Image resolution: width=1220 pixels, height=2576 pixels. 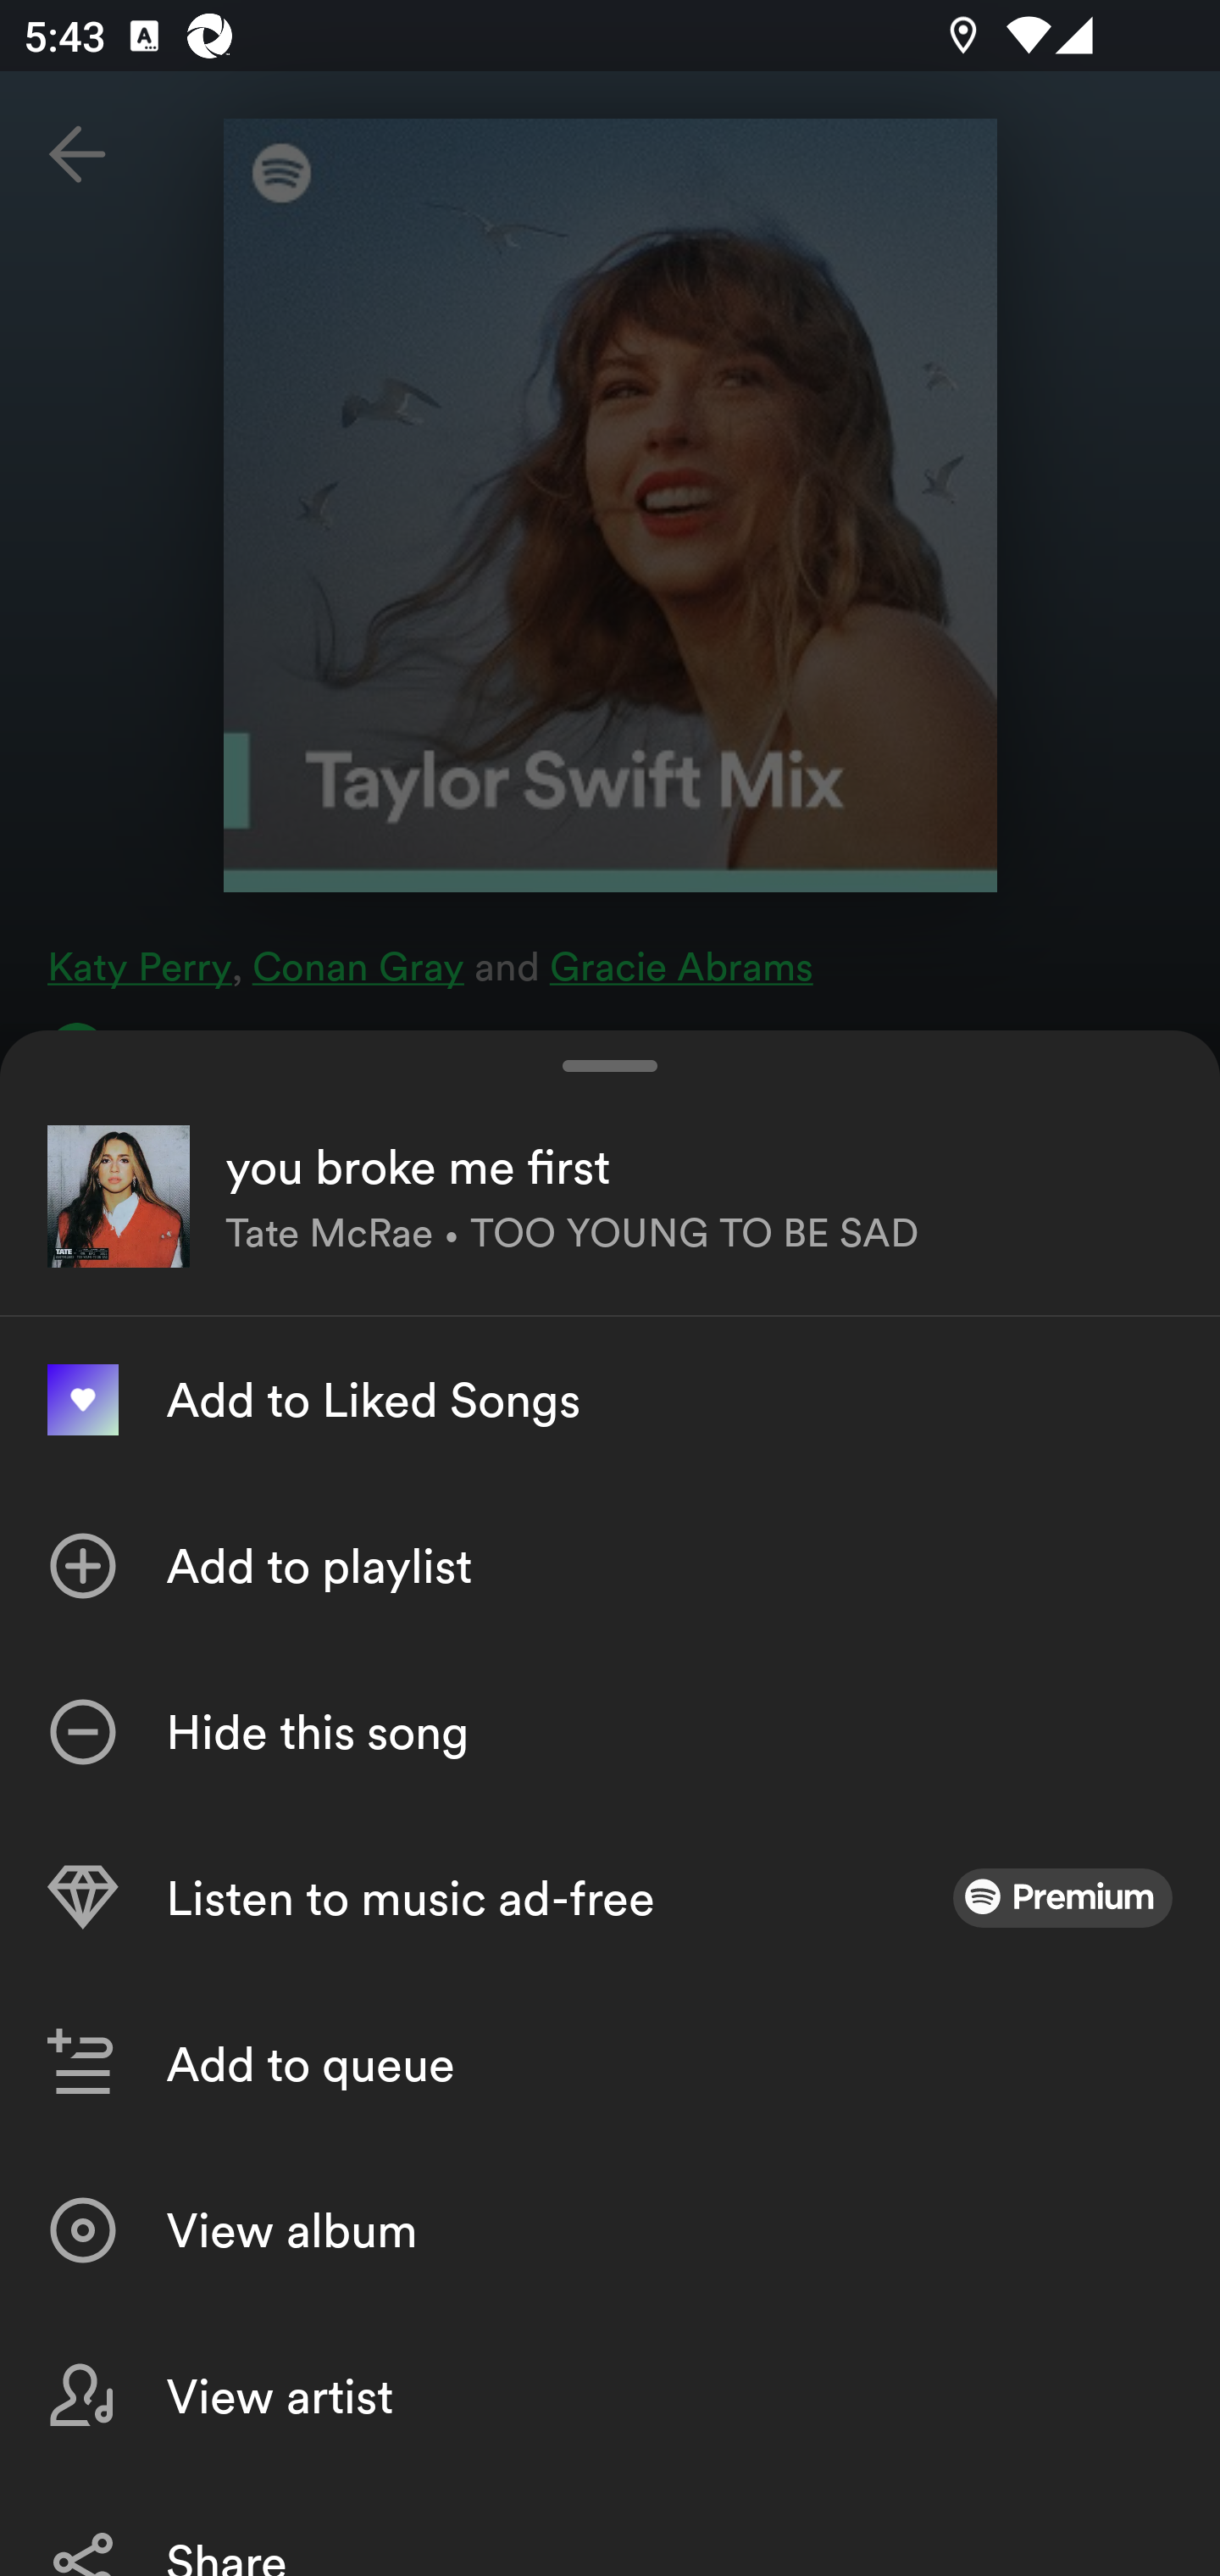 I want to click on Share, so click(x=610, y=2527).